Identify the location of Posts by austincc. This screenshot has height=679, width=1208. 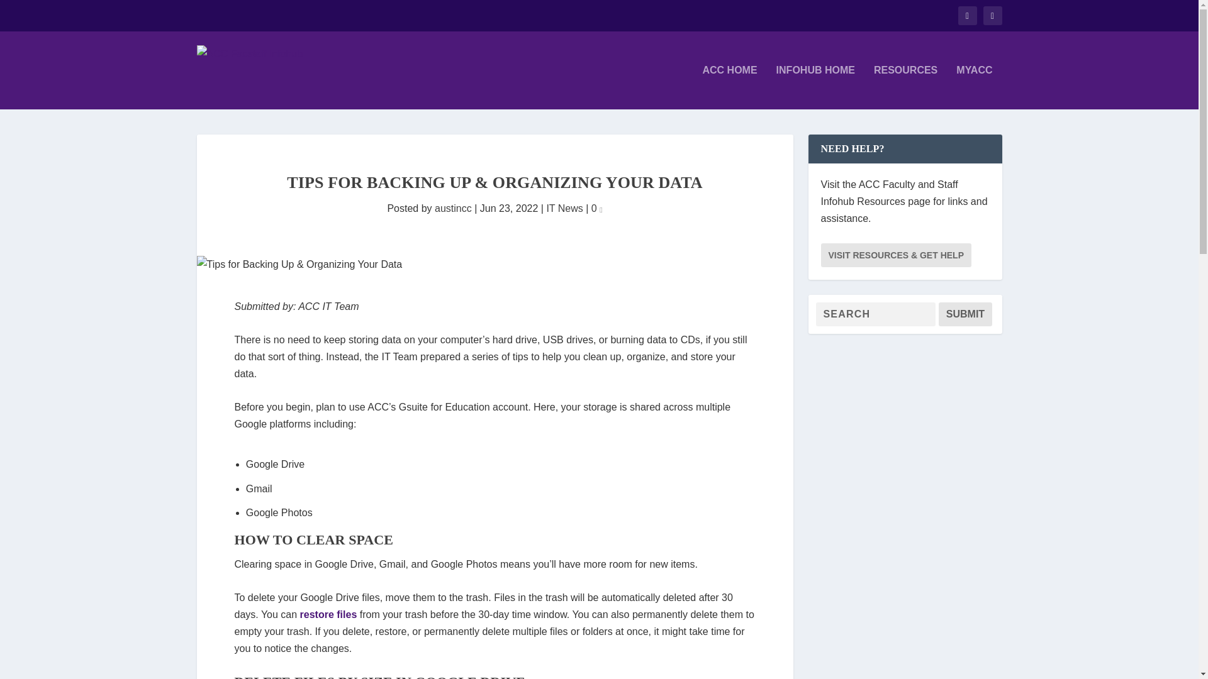
(453, 208).